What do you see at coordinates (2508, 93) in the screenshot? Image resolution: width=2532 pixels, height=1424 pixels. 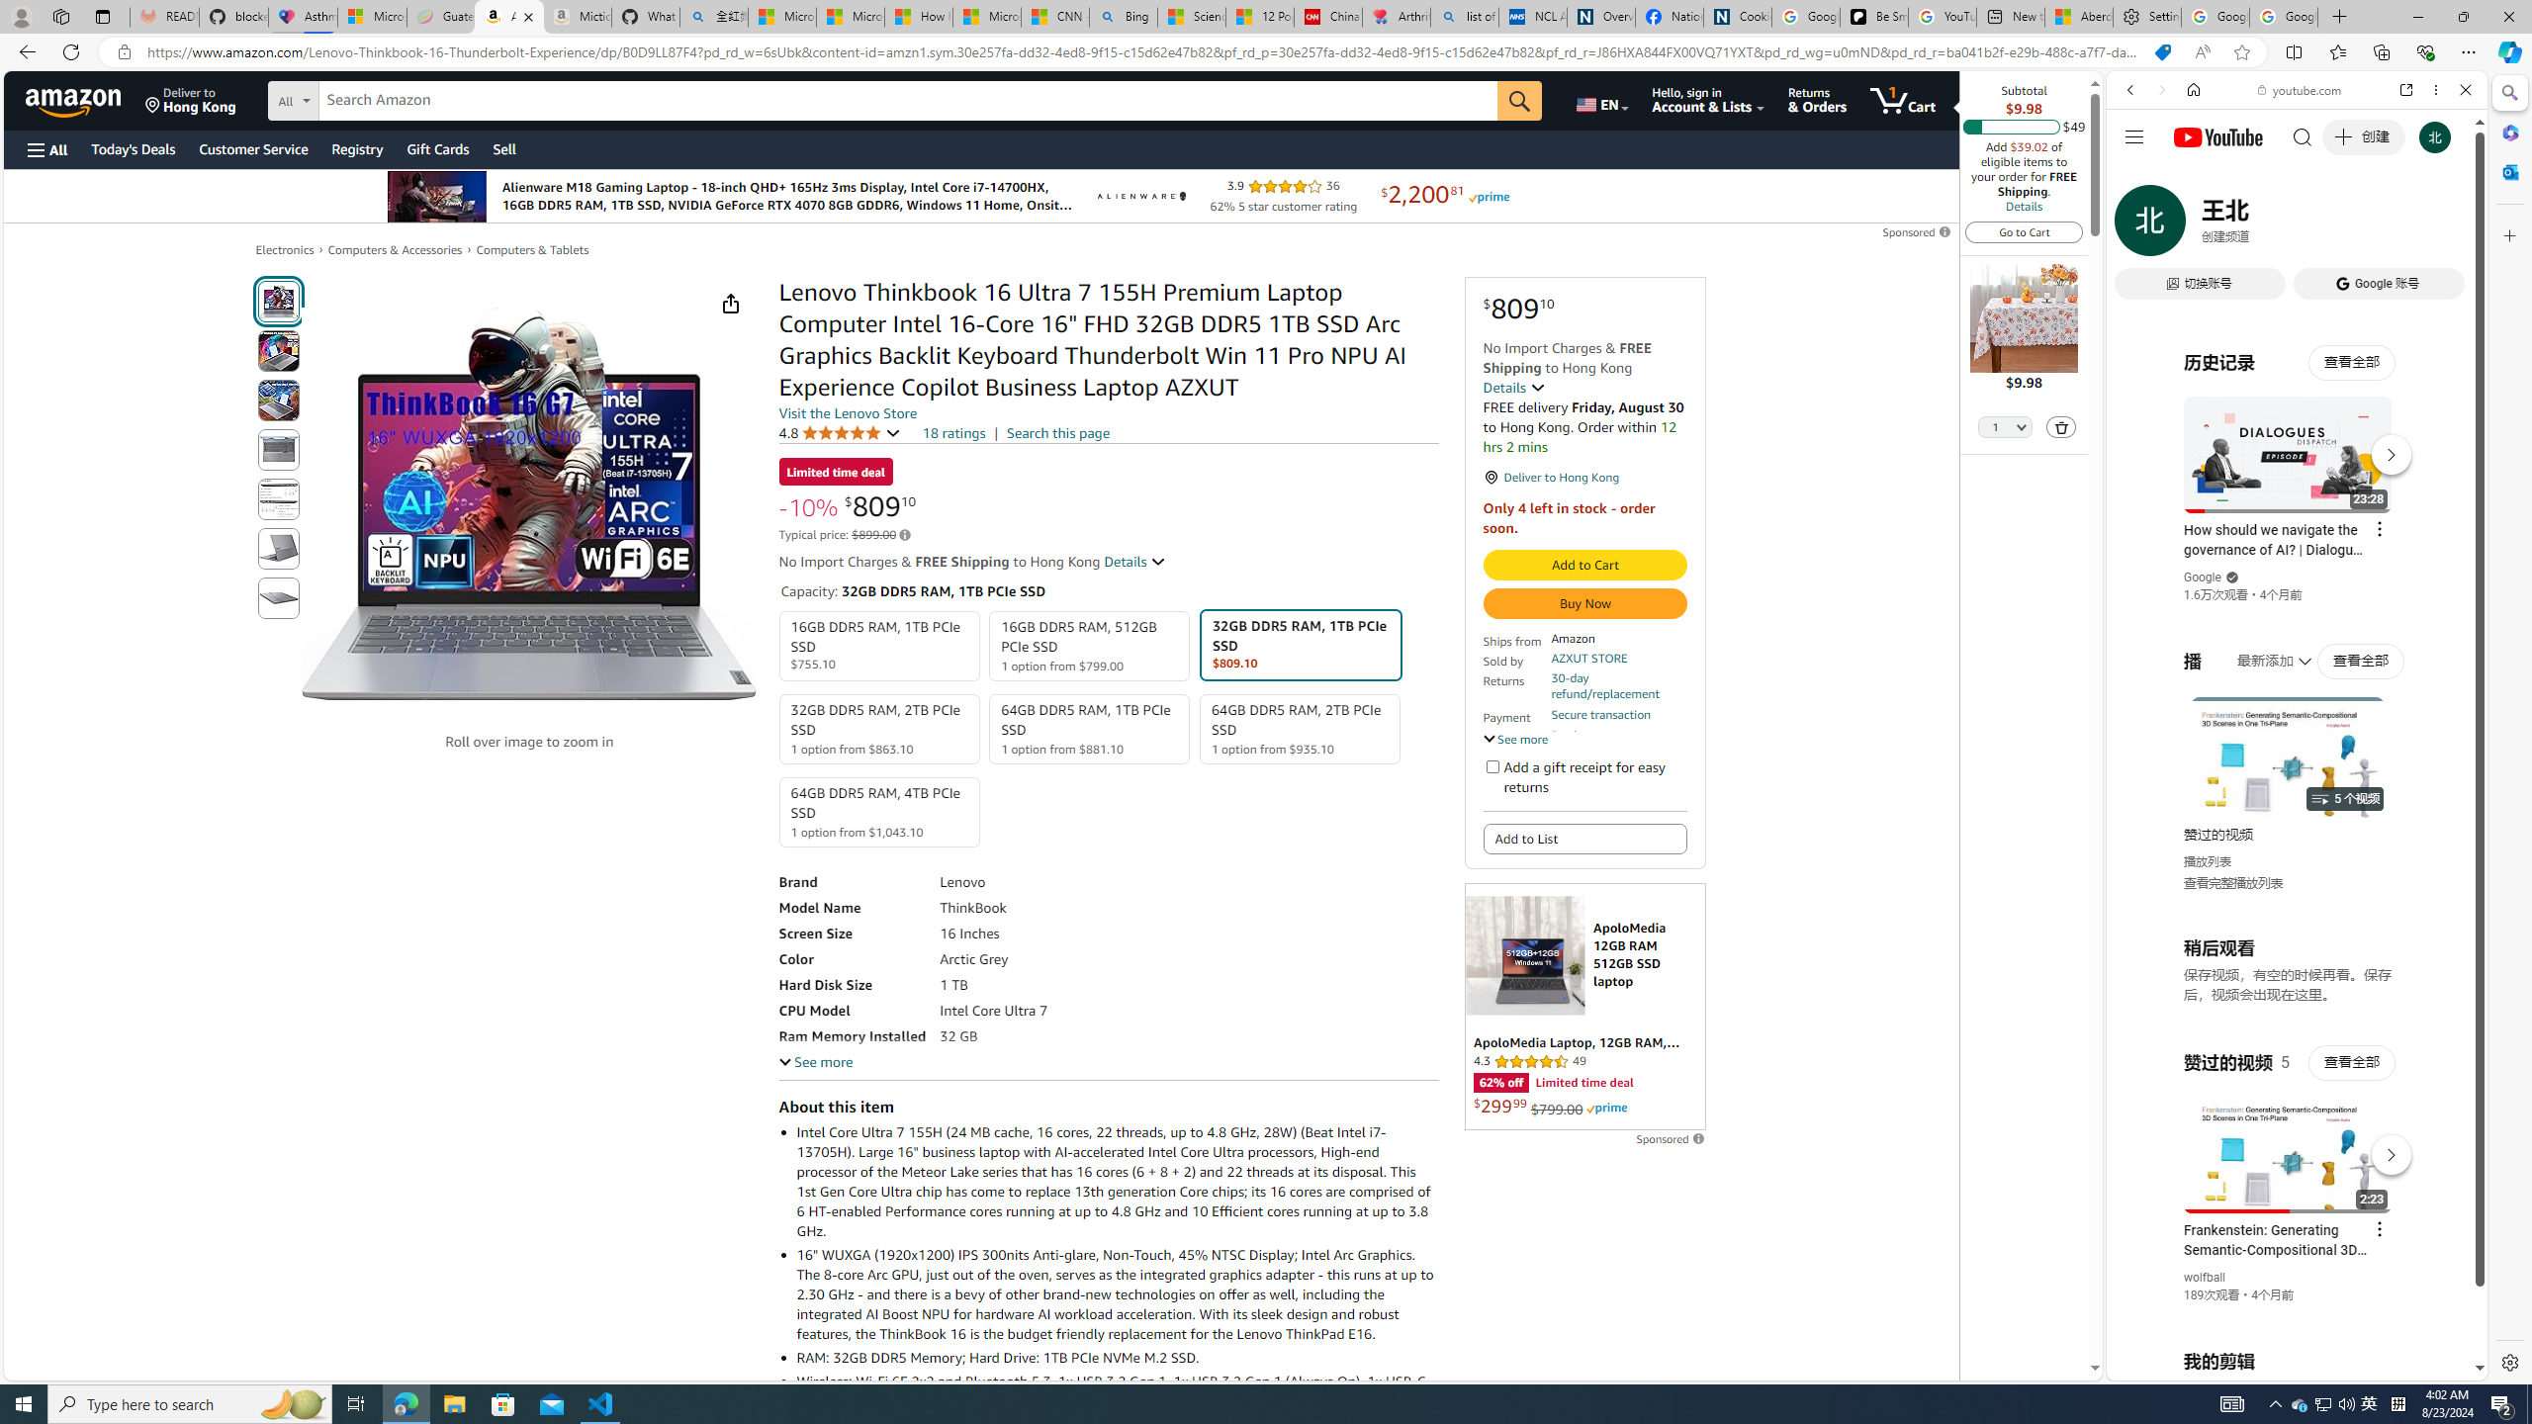 I see `Search` at bounding box center [2508, 93].